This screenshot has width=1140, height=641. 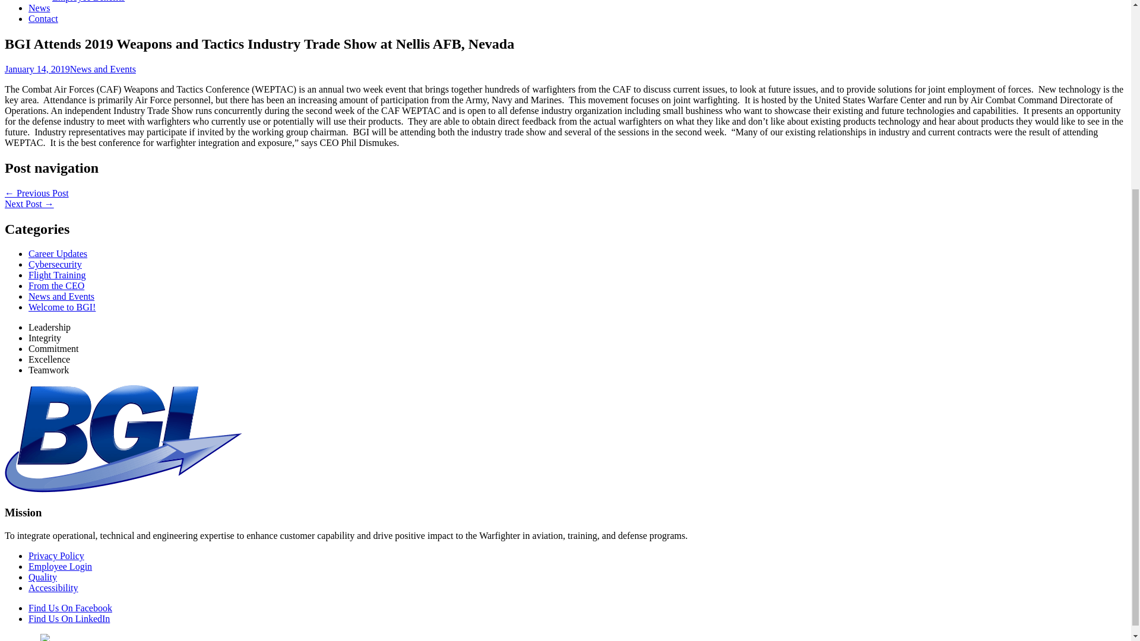 I want to click on January 14, 2019, so click(x=37, y=69).